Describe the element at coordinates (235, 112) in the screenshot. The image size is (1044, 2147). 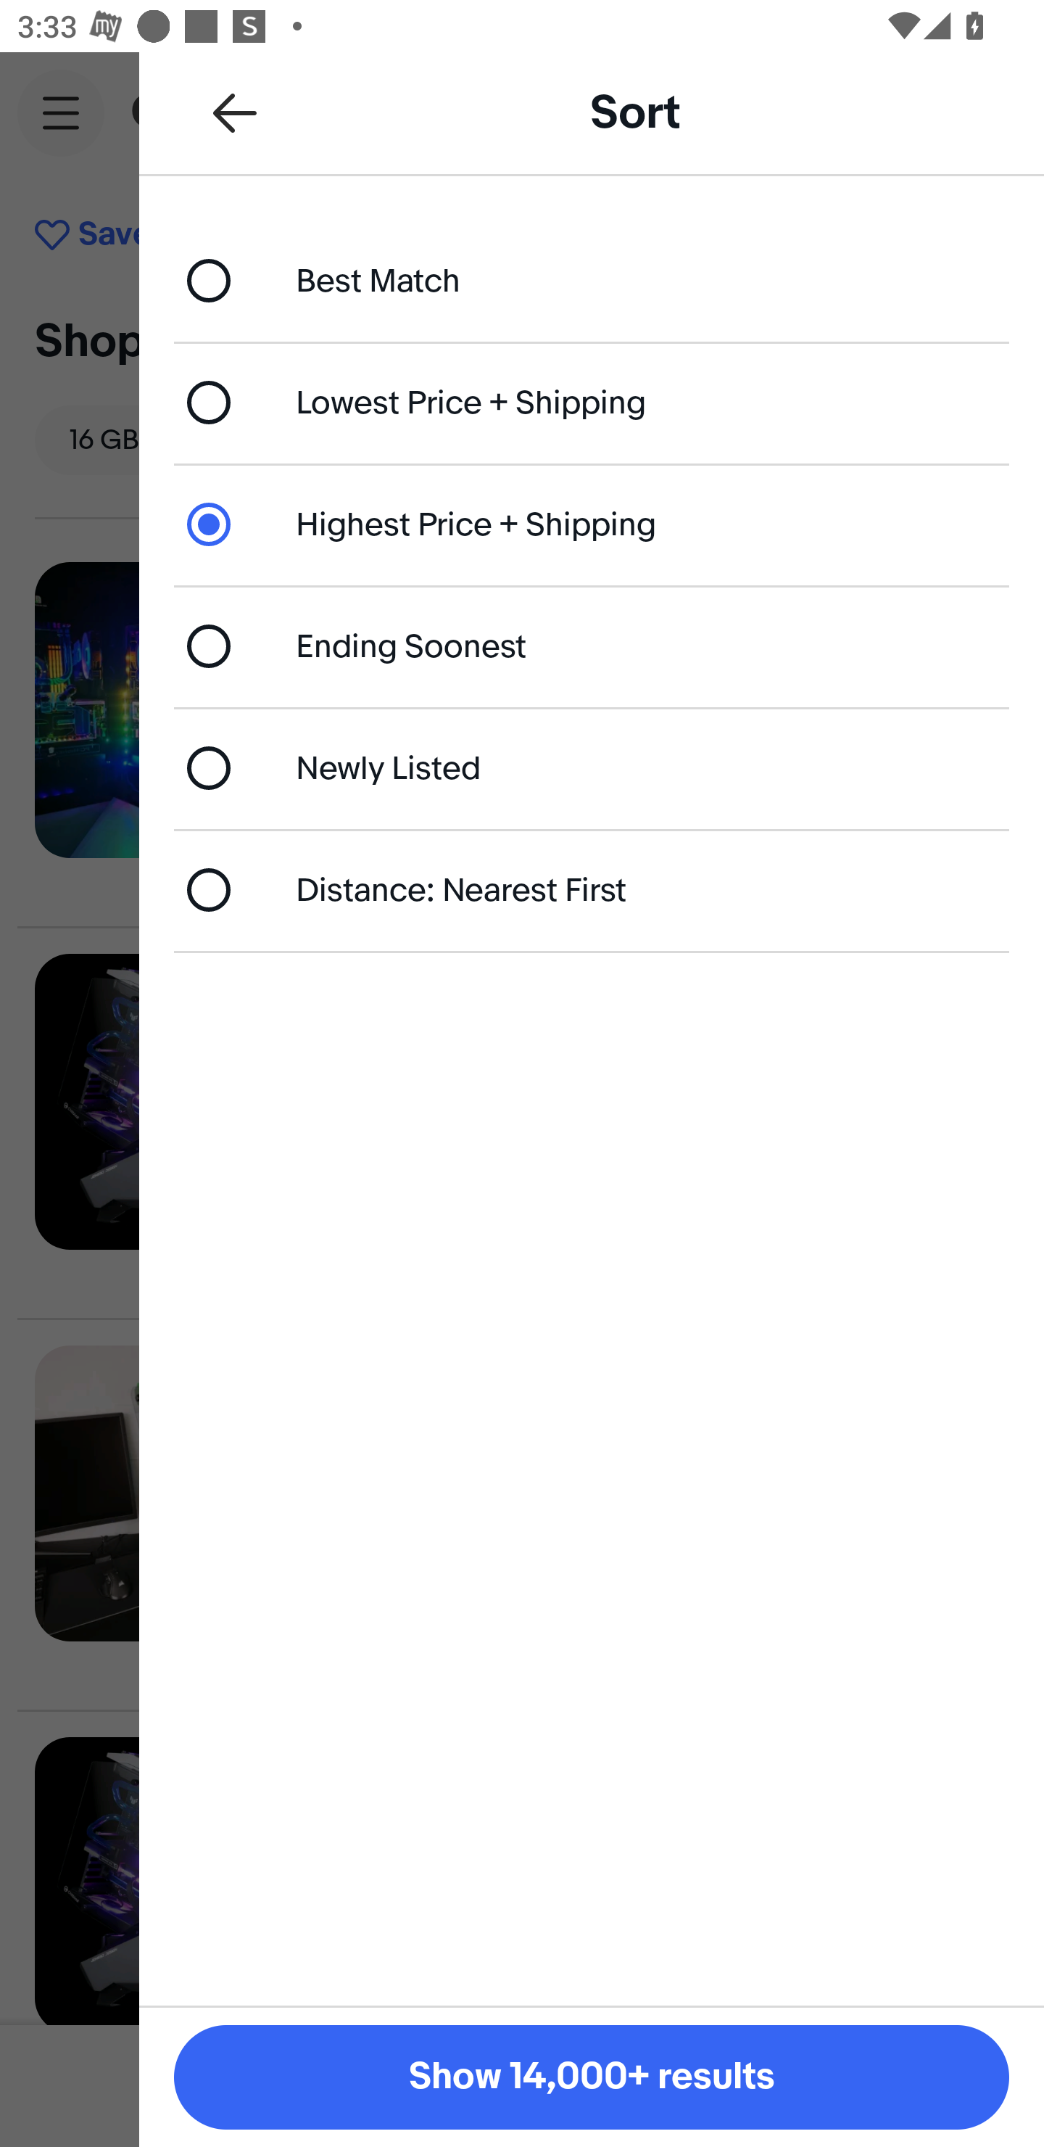
I see `Back to all refinements` at that location.